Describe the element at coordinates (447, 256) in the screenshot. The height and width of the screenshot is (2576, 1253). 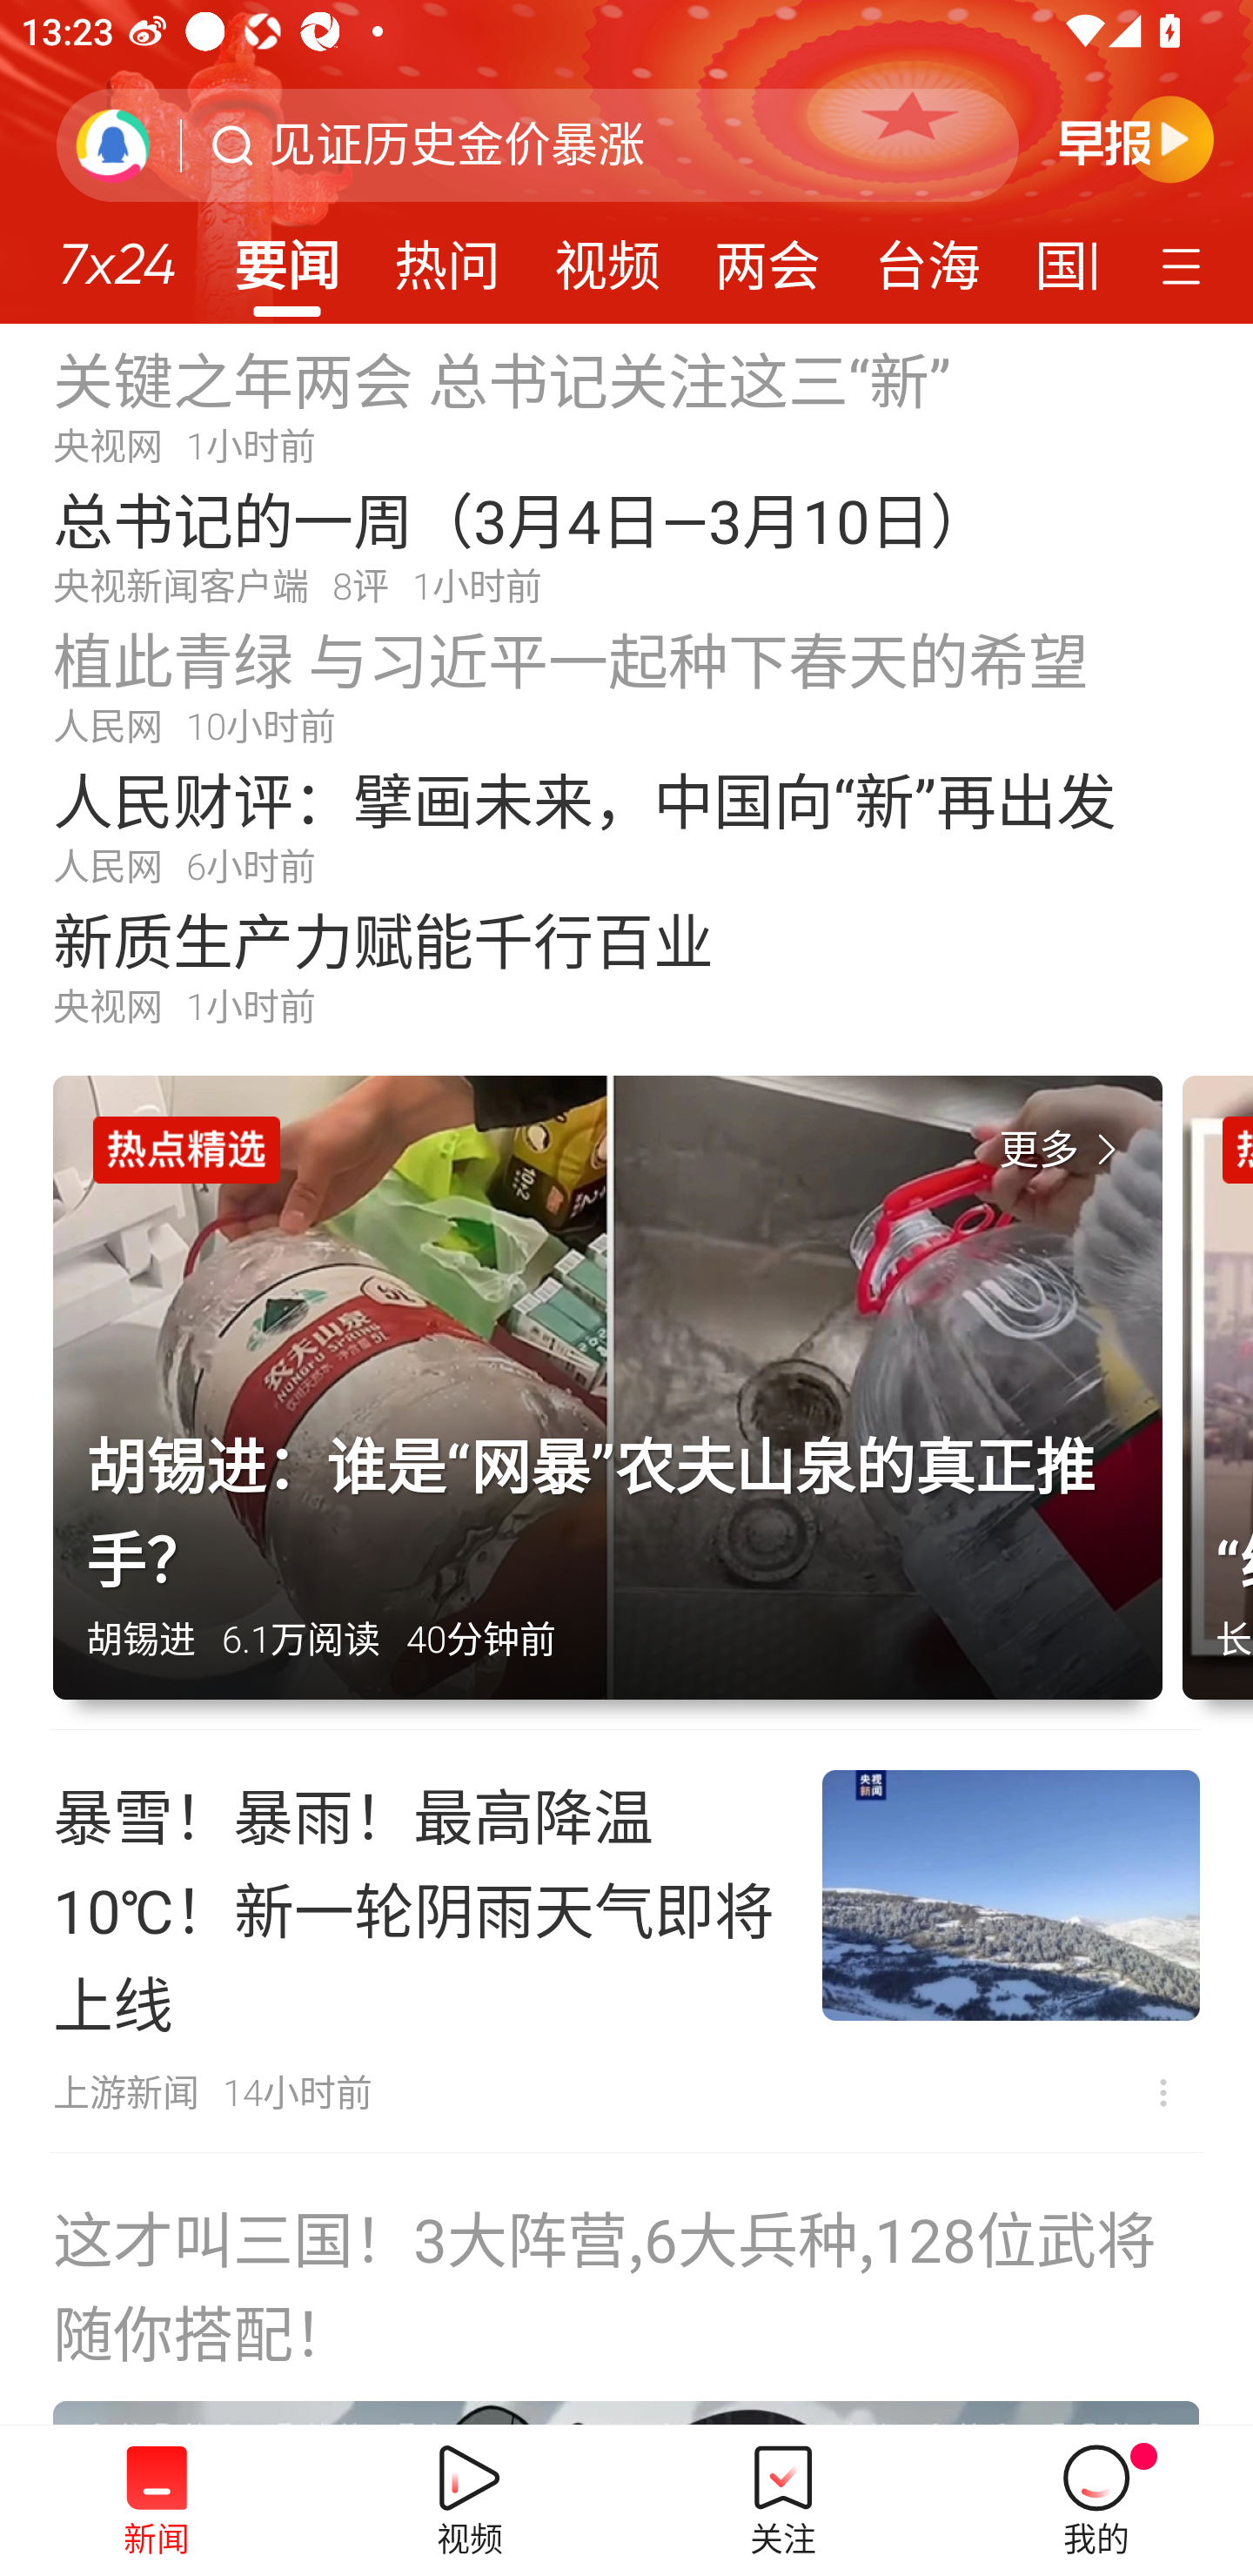
I see `热问` at that location.